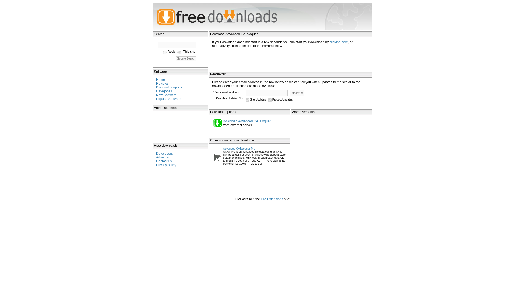 This screenshot has width=525, height=295. What do you see at coordinates (169, 87) in the screenshot?
I see `Discount coupons` at bounding box center [169, 87].